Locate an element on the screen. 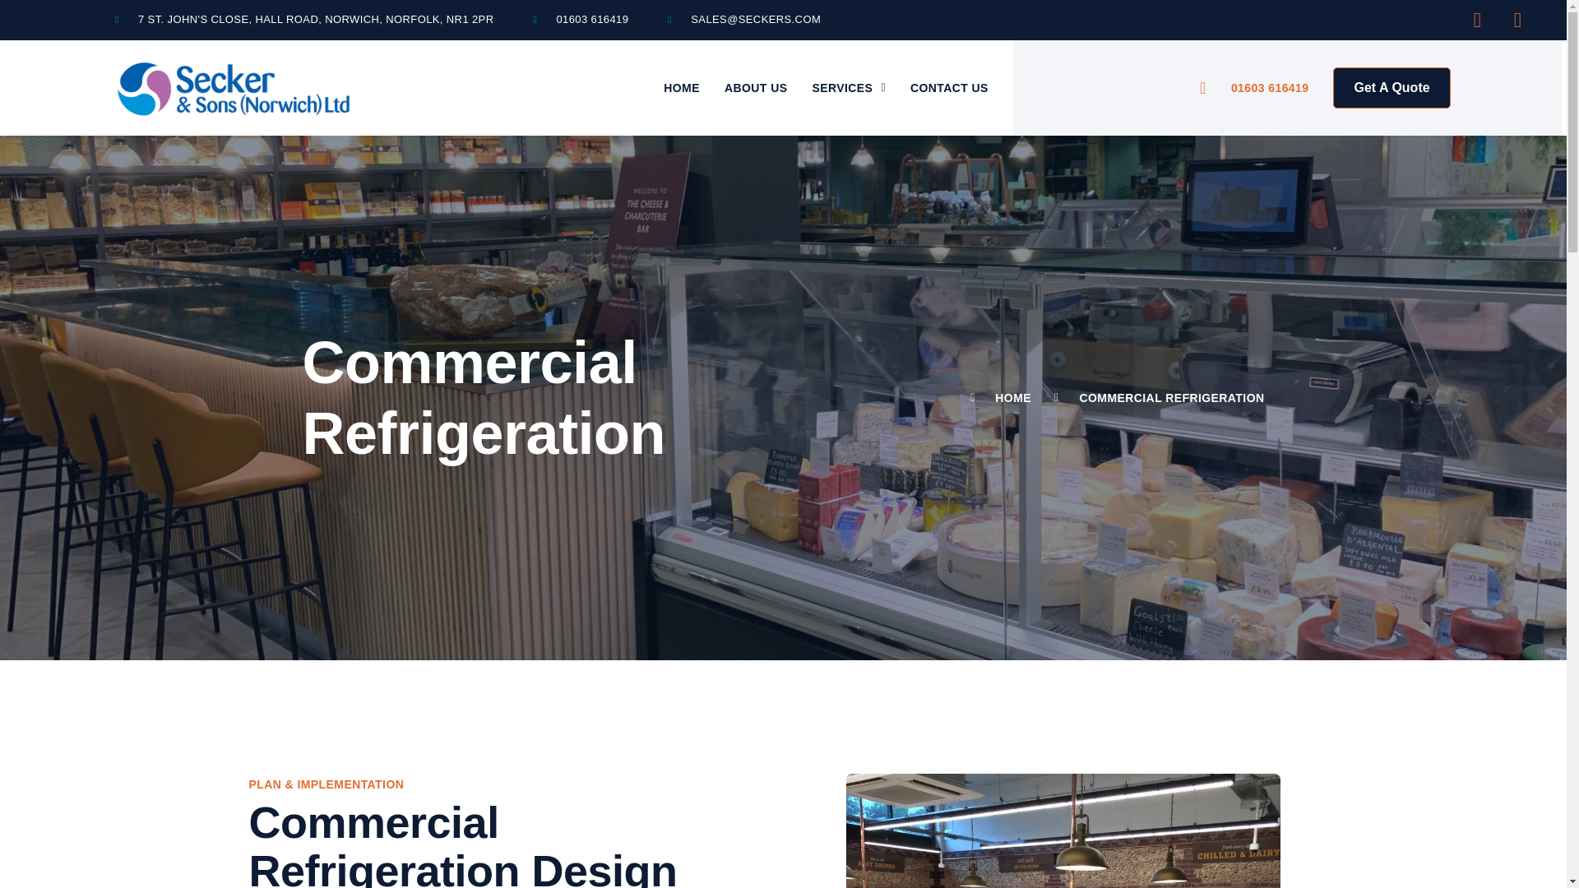 The height and width of the screenshot is (888, 1579). 01603 616419 is located at coordinates (1254, 87).